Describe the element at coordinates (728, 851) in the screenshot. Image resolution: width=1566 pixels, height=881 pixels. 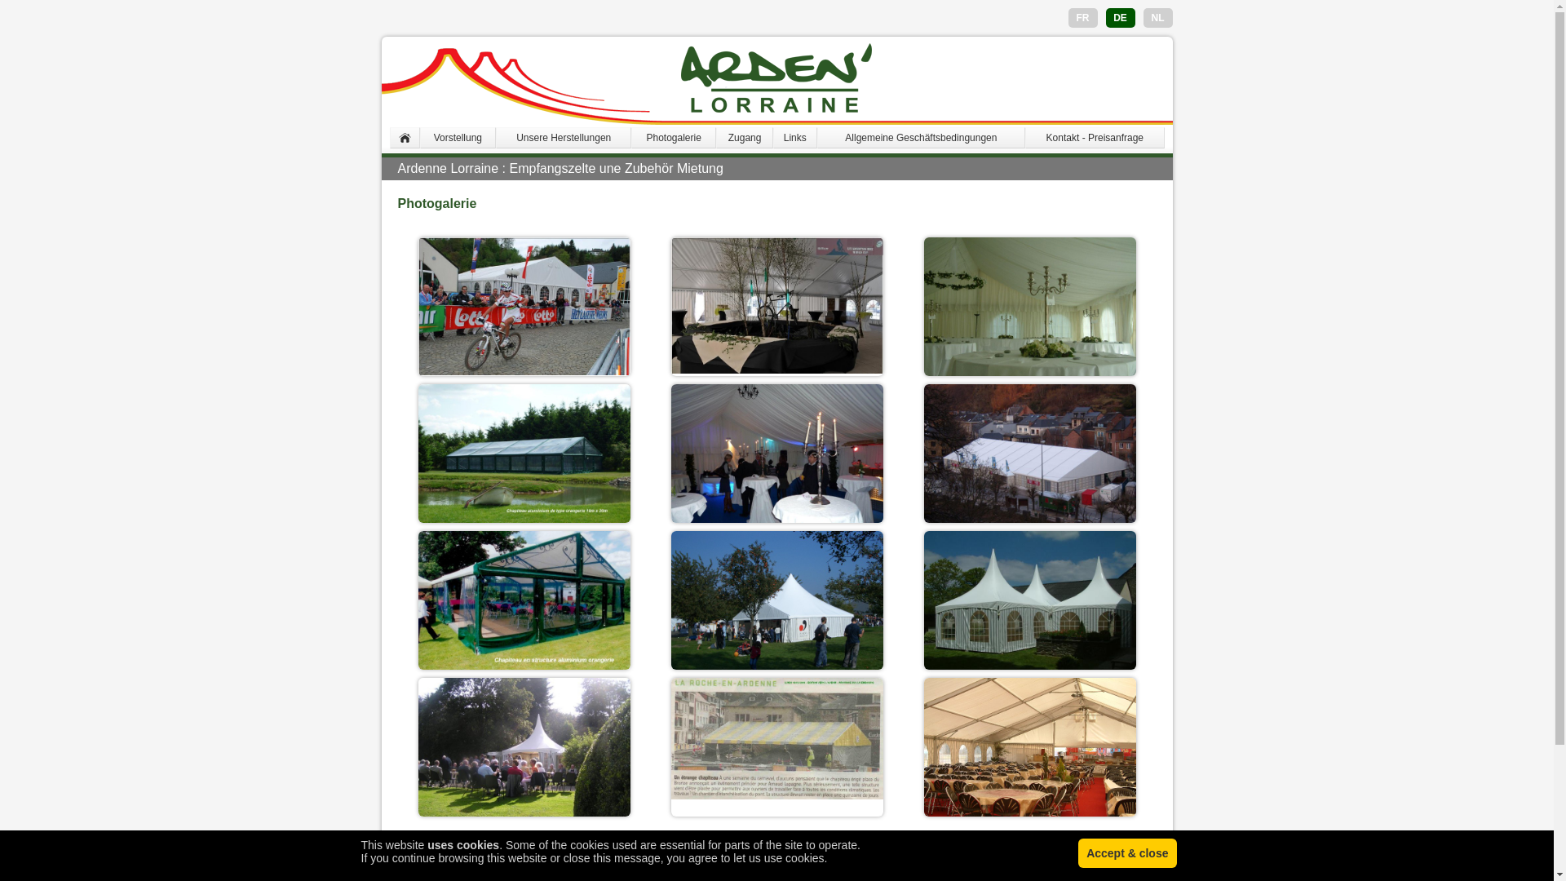
I see `2` at that location.